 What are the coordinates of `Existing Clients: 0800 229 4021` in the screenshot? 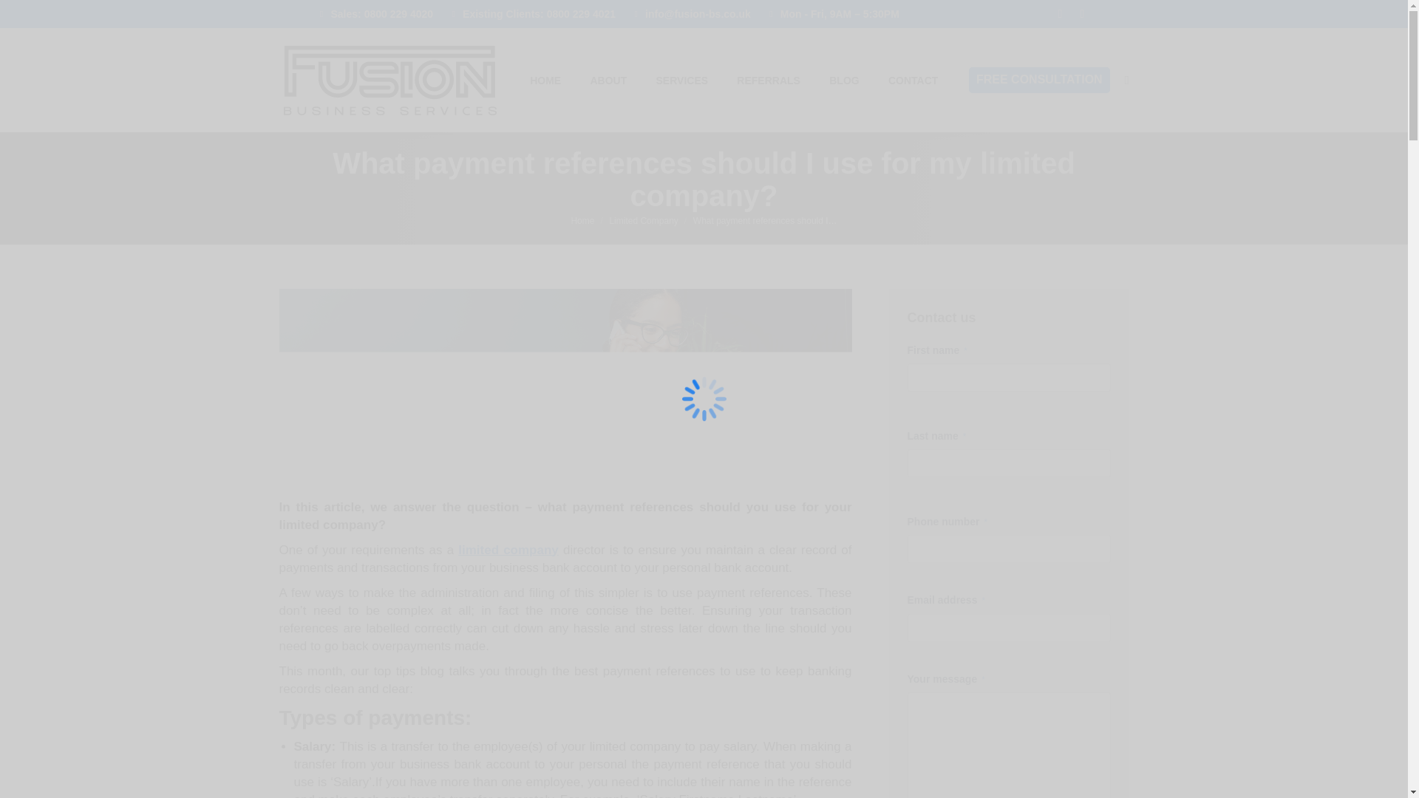 It's located at (532, 13).